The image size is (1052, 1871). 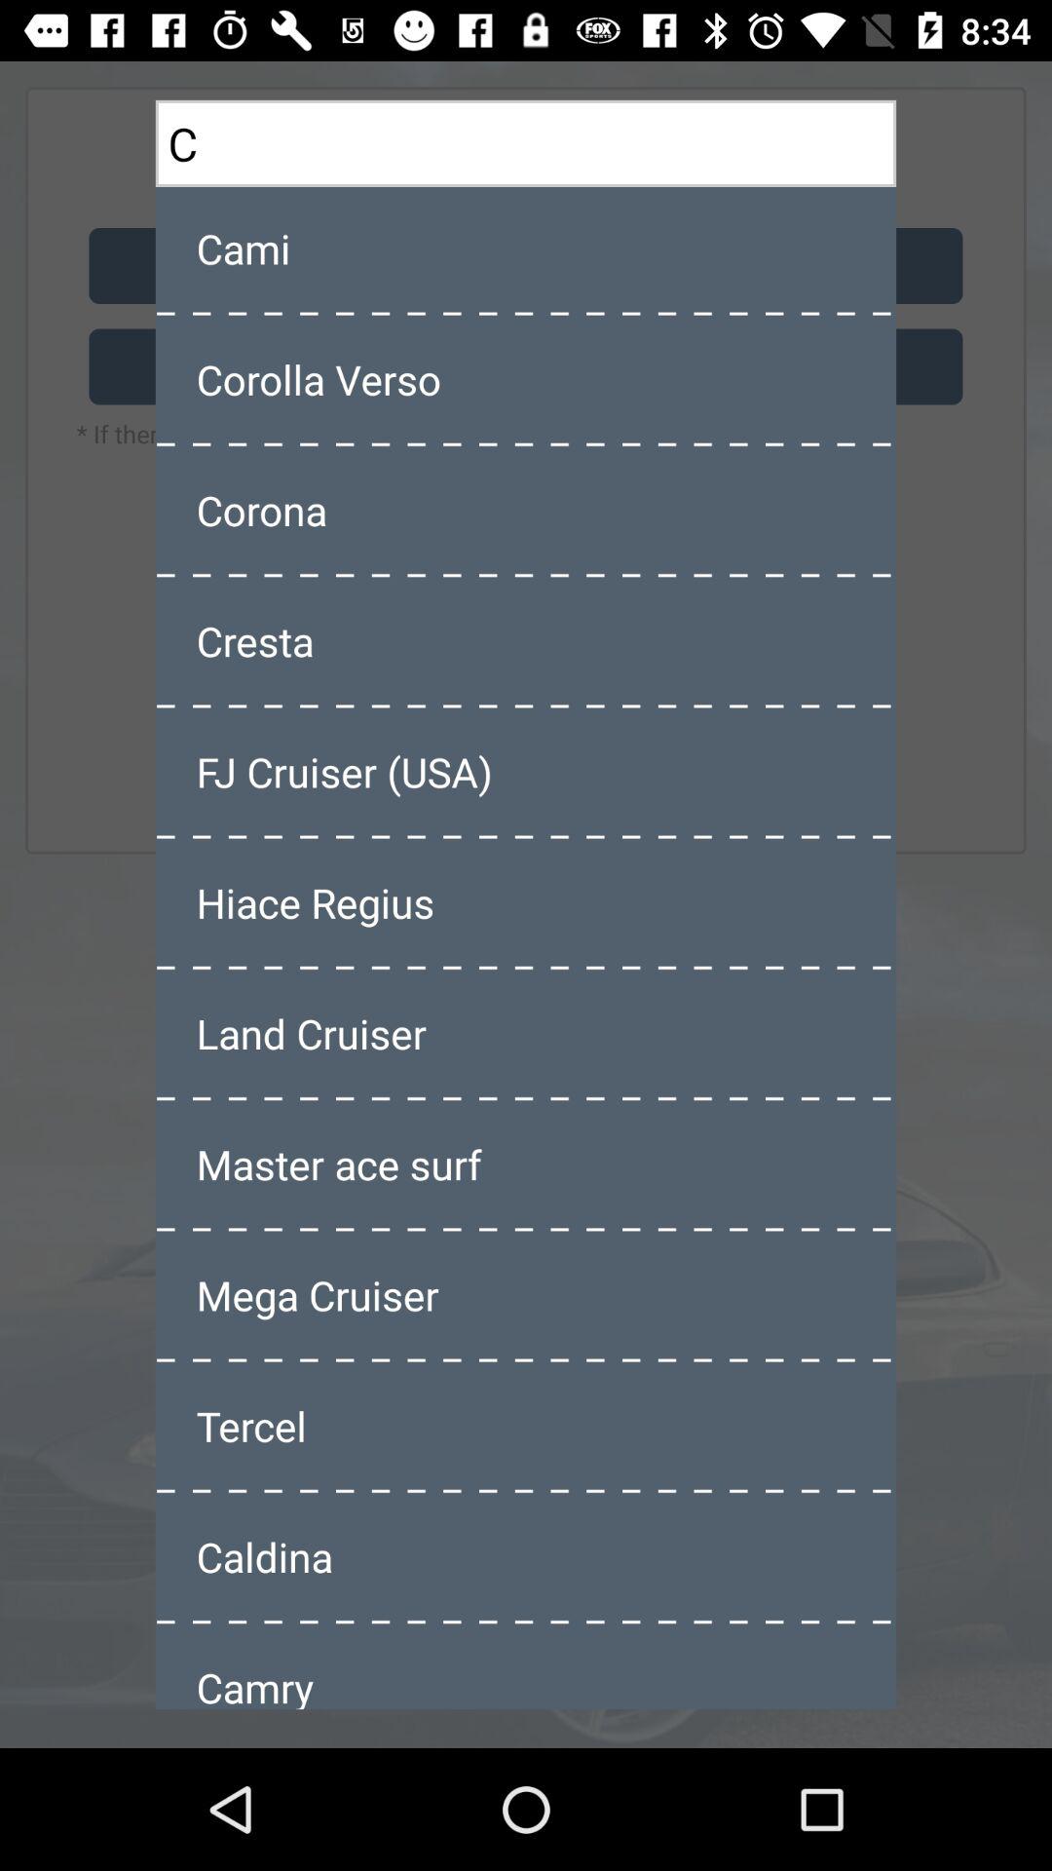 I want to click on turn off cami, so click(x=526, y=248).